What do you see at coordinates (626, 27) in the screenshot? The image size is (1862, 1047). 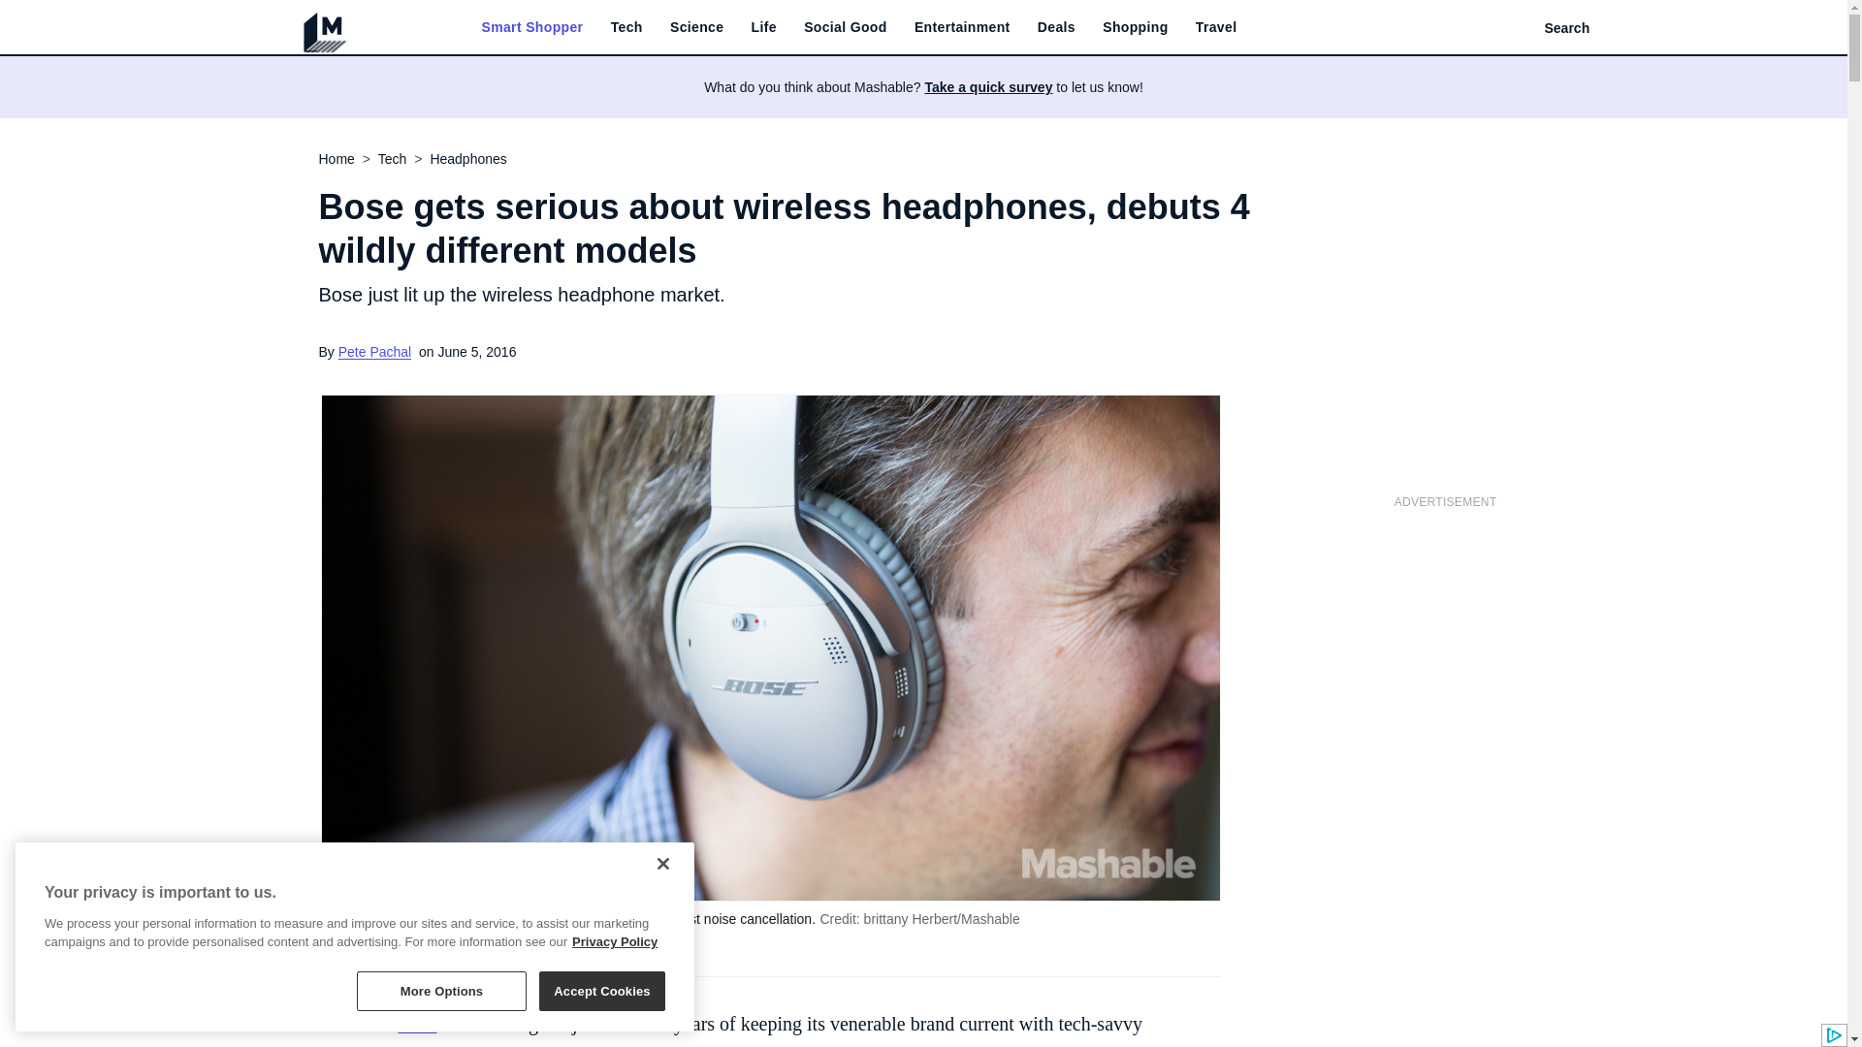 I see `Tech` at bounding box center [626, 27].